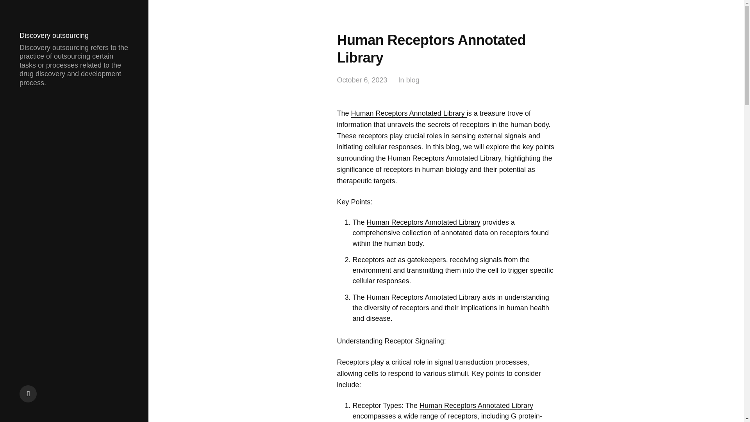  What do you see at coordinates (476, 406) in the screenshot?
I see `Human Receptors Annotated Library` at bounding box center [476, 406].